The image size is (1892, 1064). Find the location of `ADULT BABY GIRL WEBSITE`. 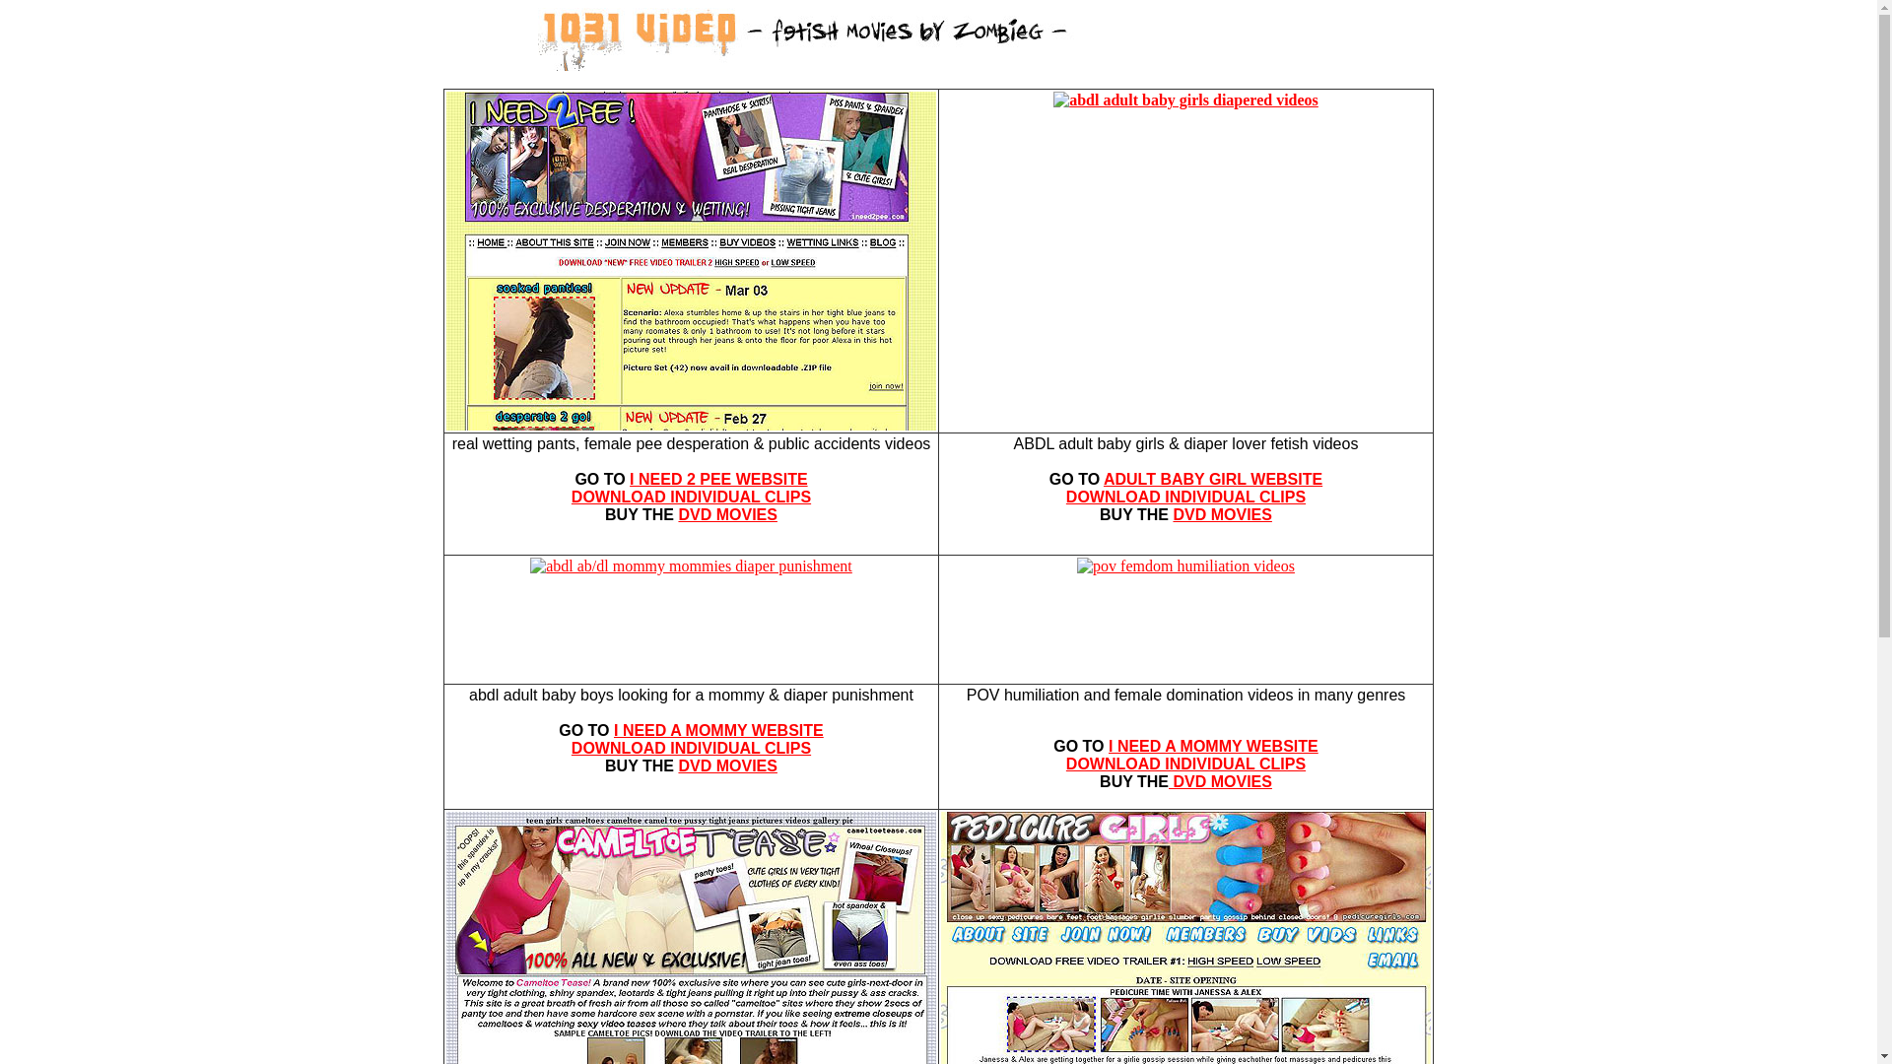

ADULT BABY GIRL WEBSITE is located at coordinates (1213, 479).